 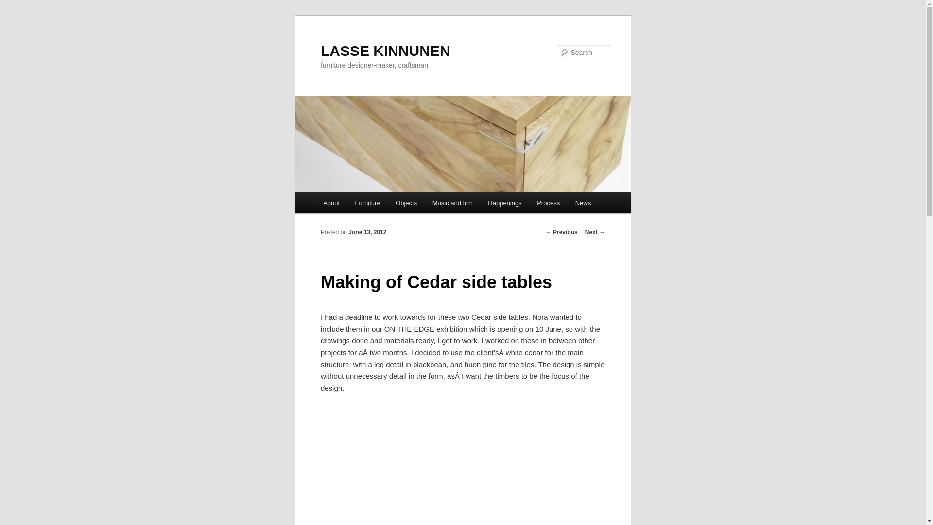 What do you see at coordinates (15, 15) in the screenshot?
I see `Skip to primary content` at bounding box center [15, 15].